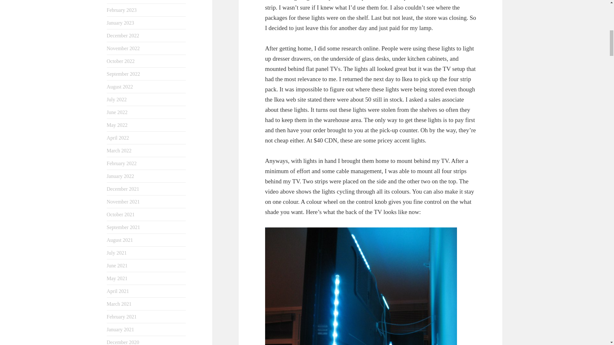 The width and height of the screenshot is (614, 345). What do you see at coordinates (123, 35) in the screenshot?
I see `December 2022` at bounding box center [123, 35].